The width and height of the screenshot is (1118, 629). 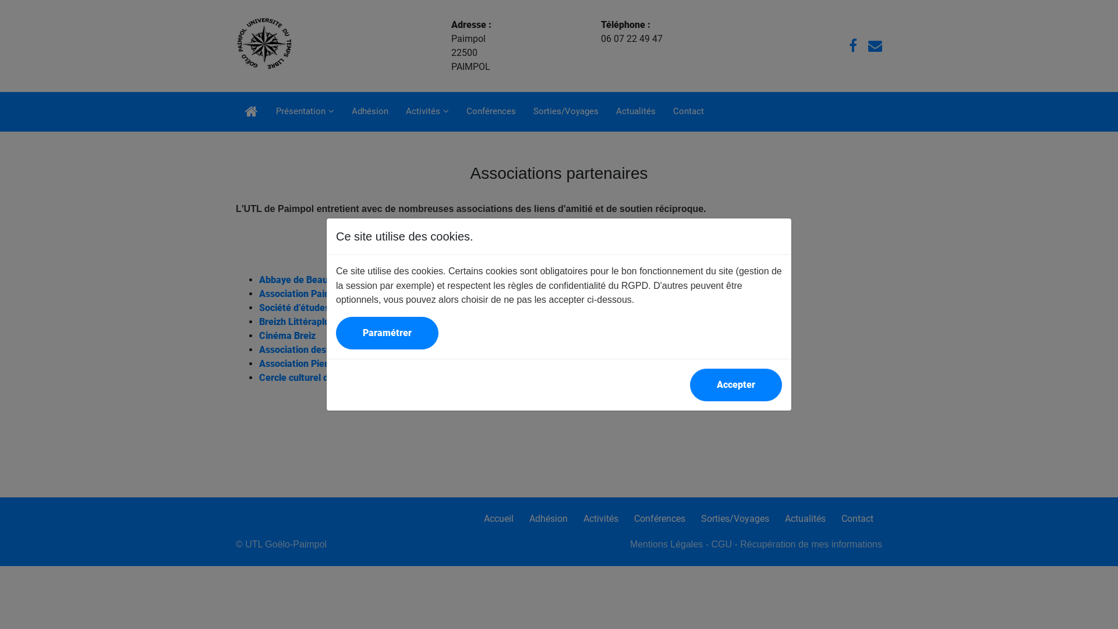 I want to click on Cercle culturel du Goelo Anjela Duval, so click(x=337, y=377).